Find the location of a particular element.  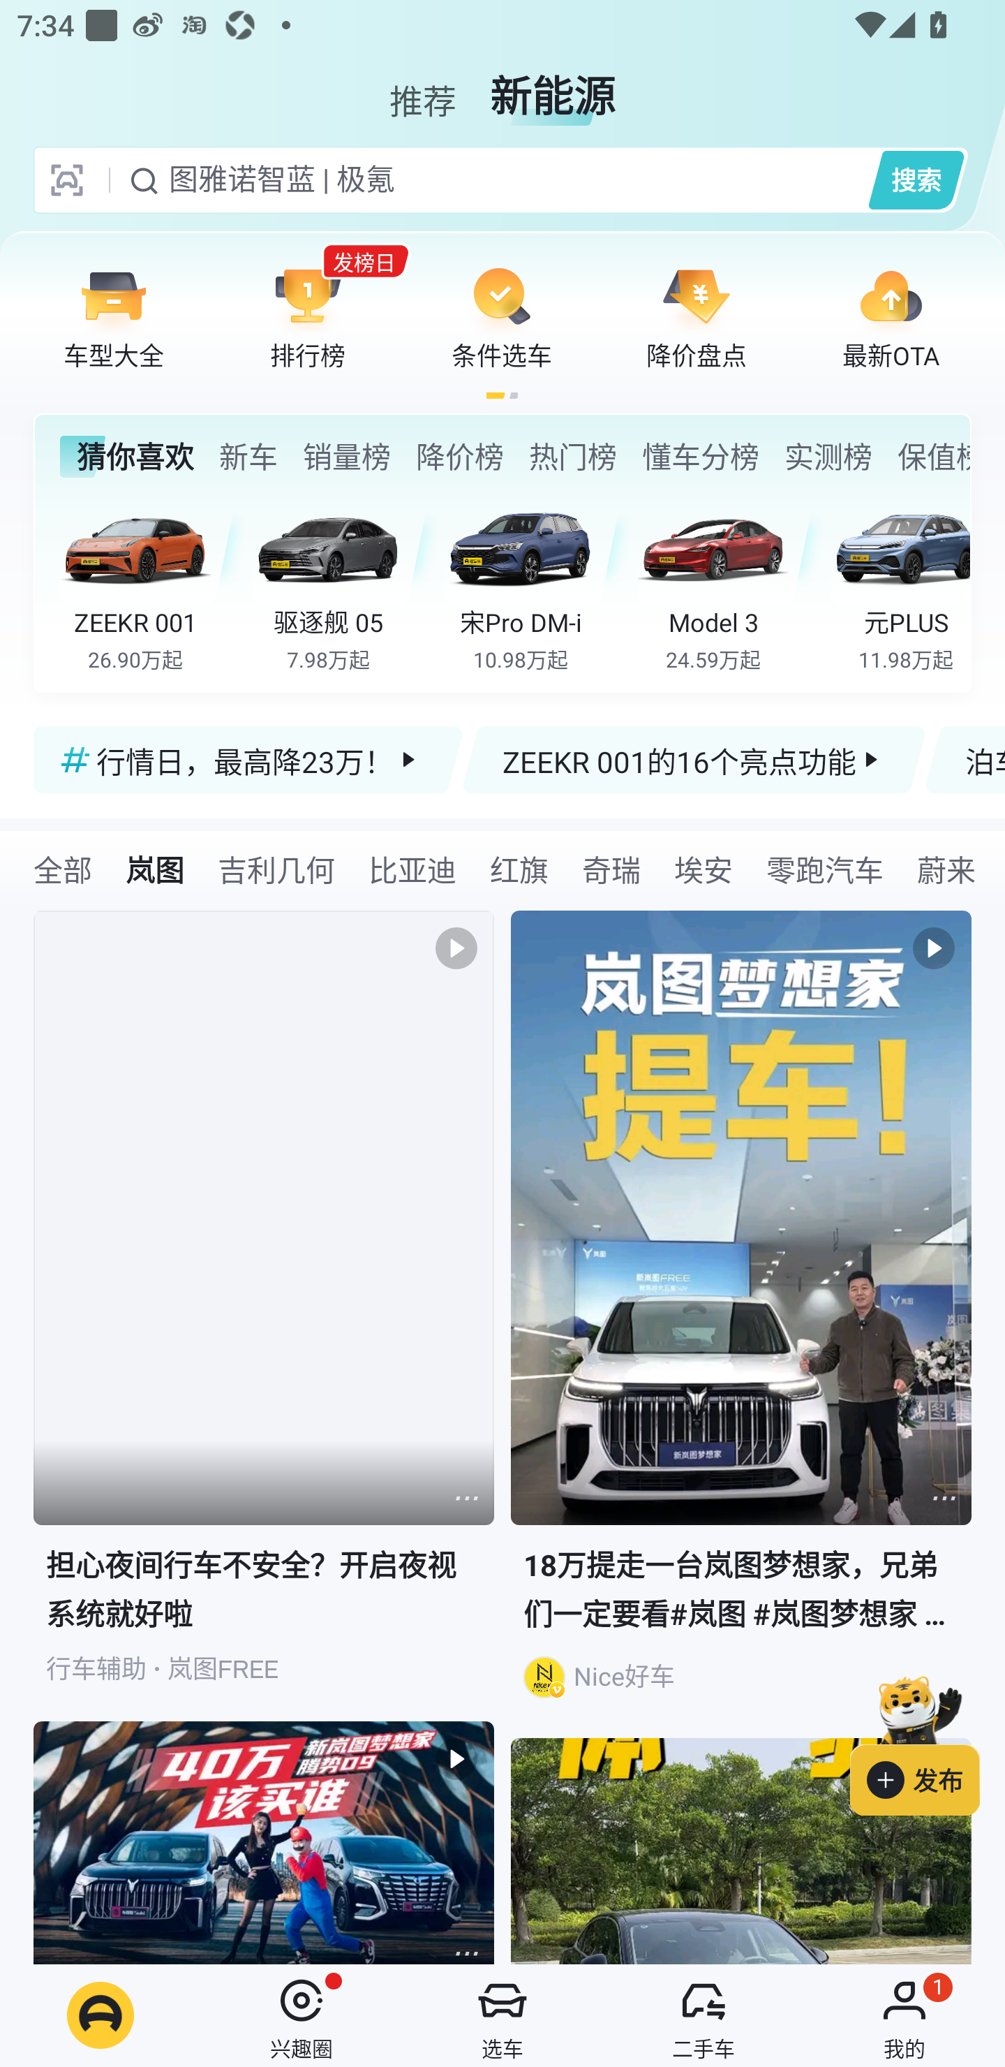

岚图FREE is located at coordinates (223, 1669).